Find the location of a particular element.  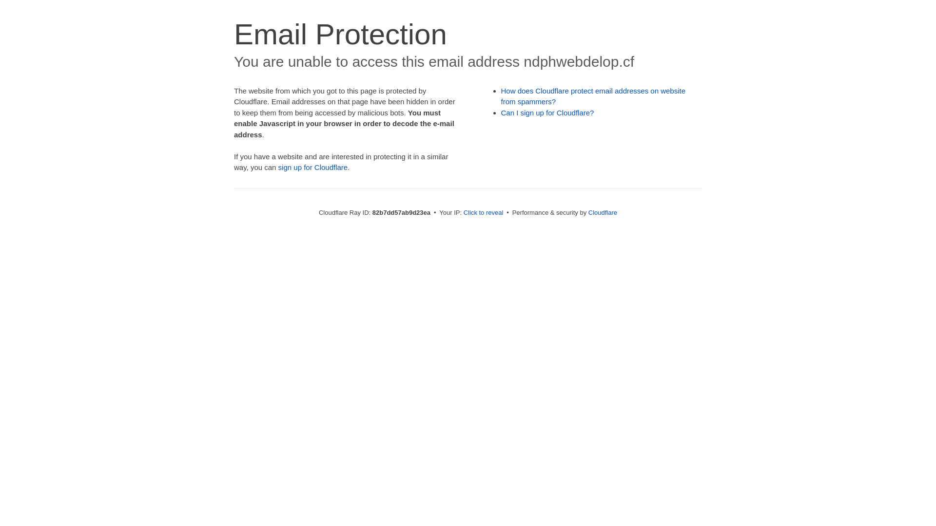

Cloudflare is located at coordinates (603, 212).